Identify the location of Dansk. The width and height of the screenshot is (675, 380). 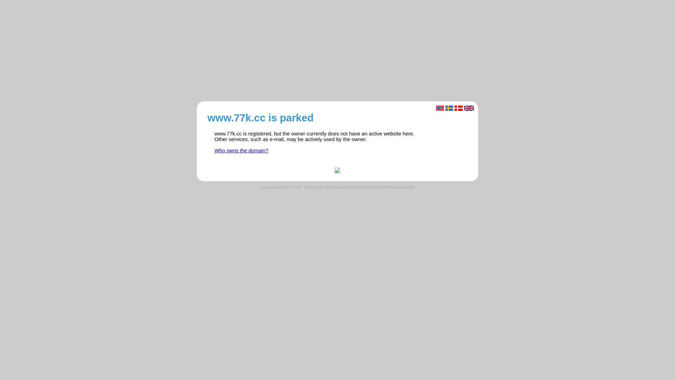
(458, 108).